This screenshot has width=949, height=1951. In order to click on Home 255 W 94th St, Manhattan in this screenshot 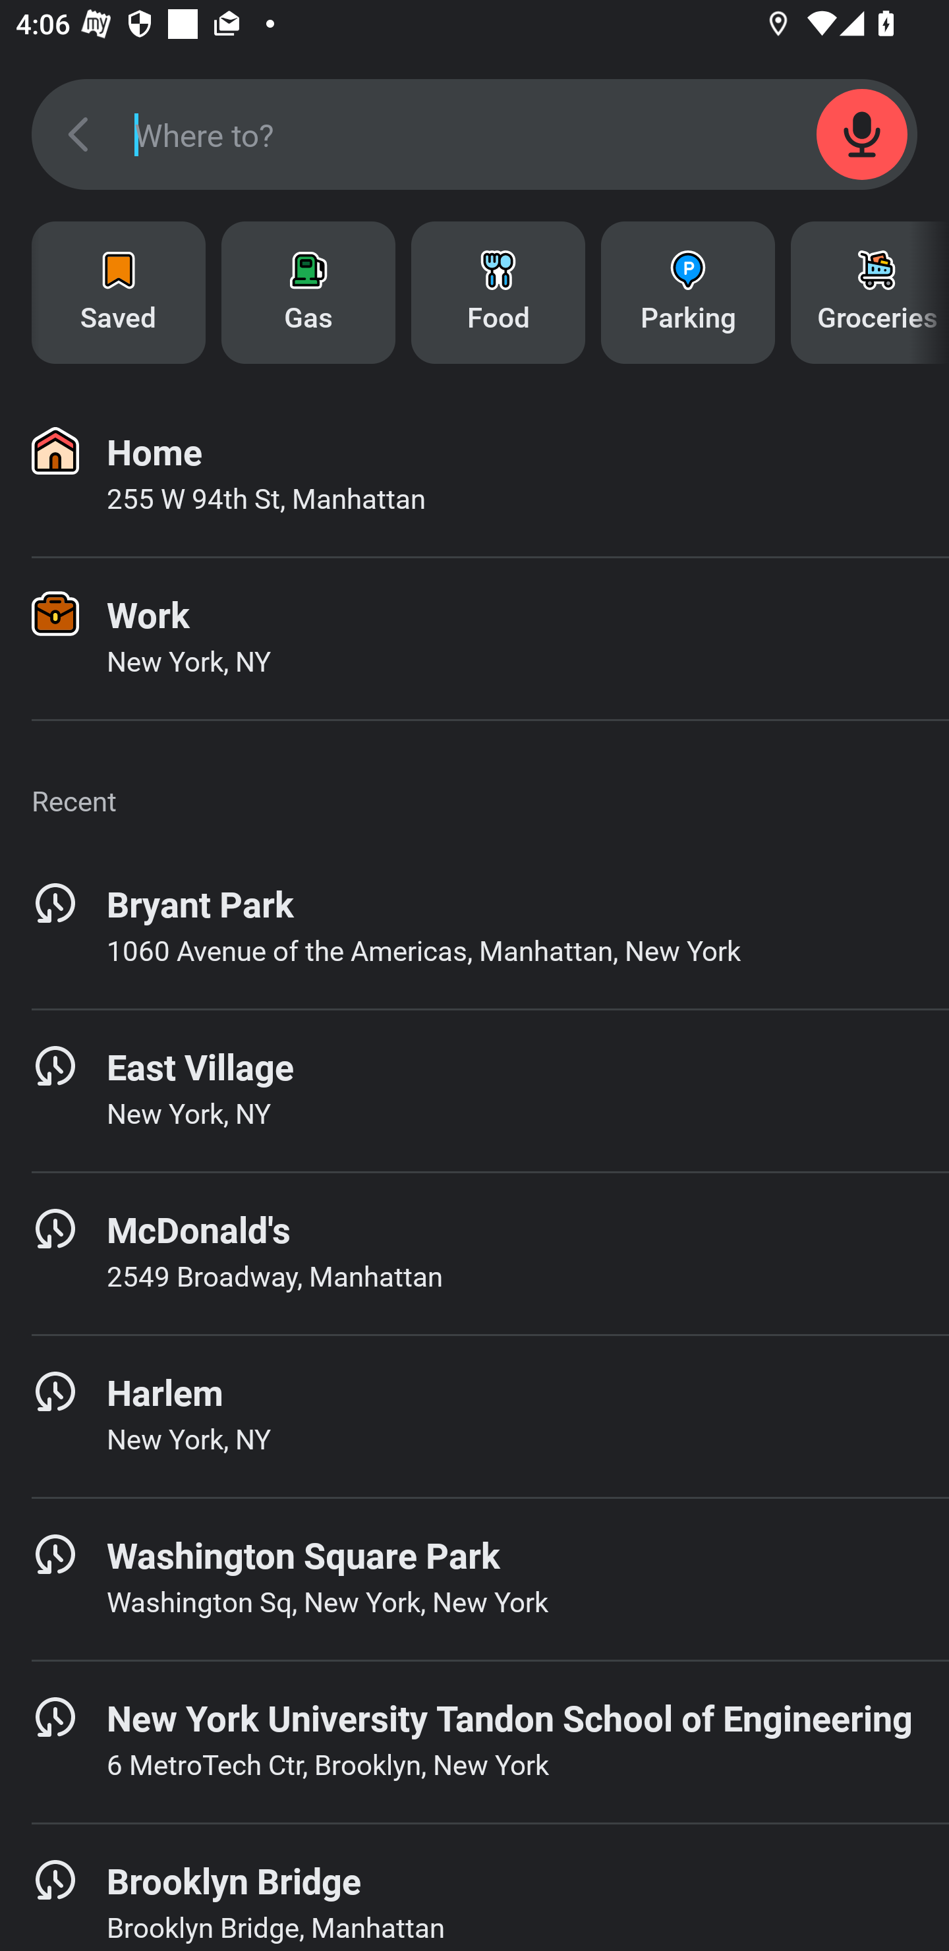, I will do `click(474, 476)`.